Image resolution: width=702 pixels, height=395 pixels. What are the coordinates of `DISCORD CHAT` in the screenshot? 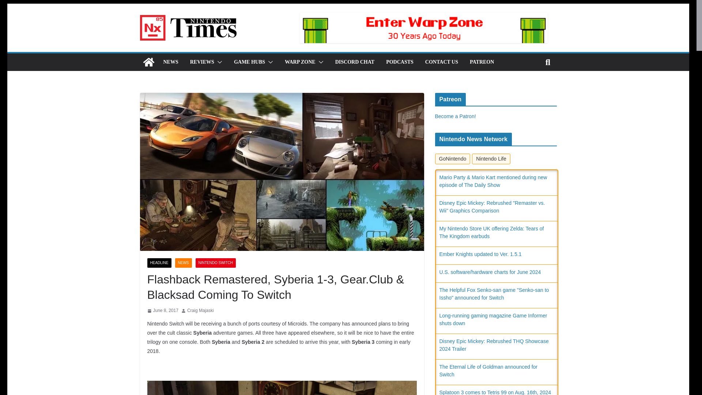 It's located at (355, 62).